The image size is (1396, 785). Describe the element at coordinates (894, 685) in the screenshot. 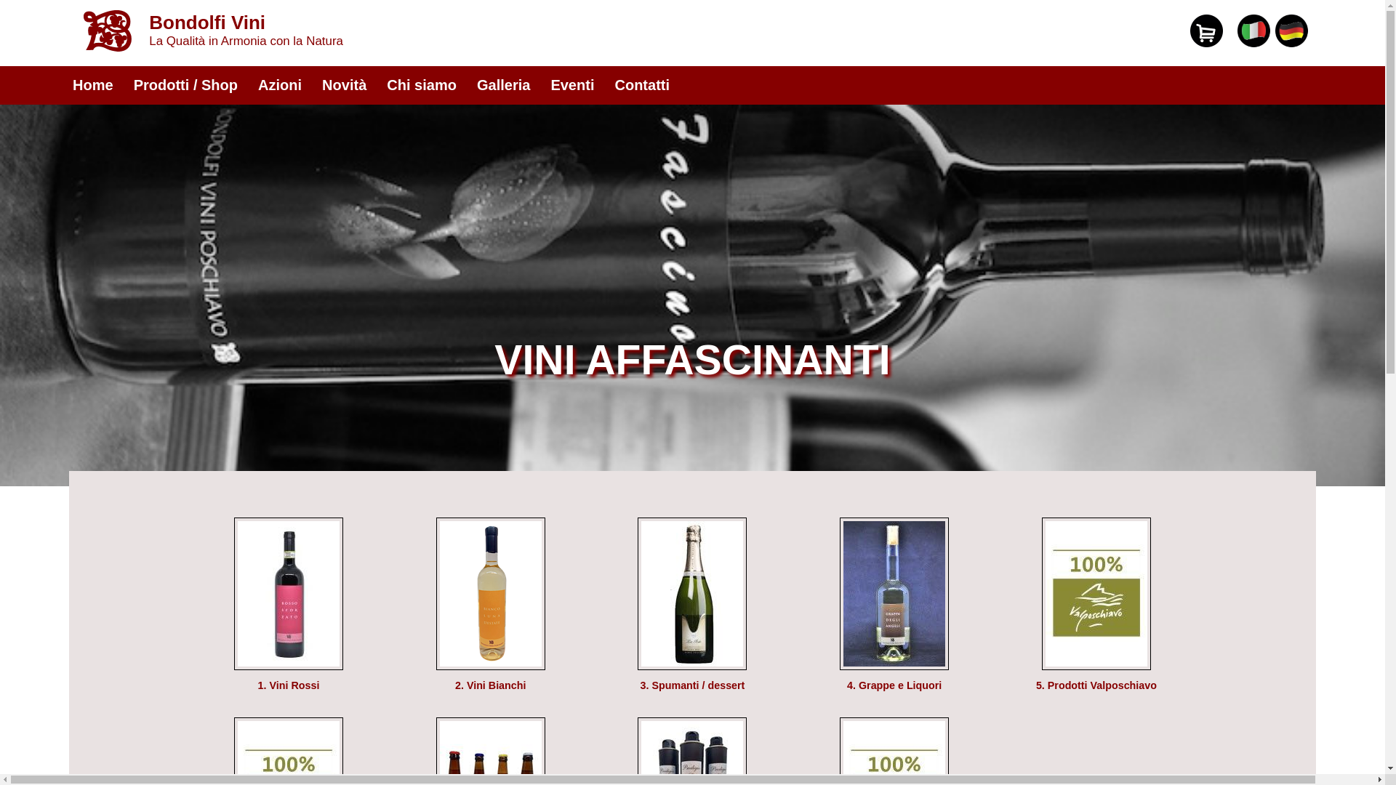

I see `4. Grappe e Liquori` at that location.